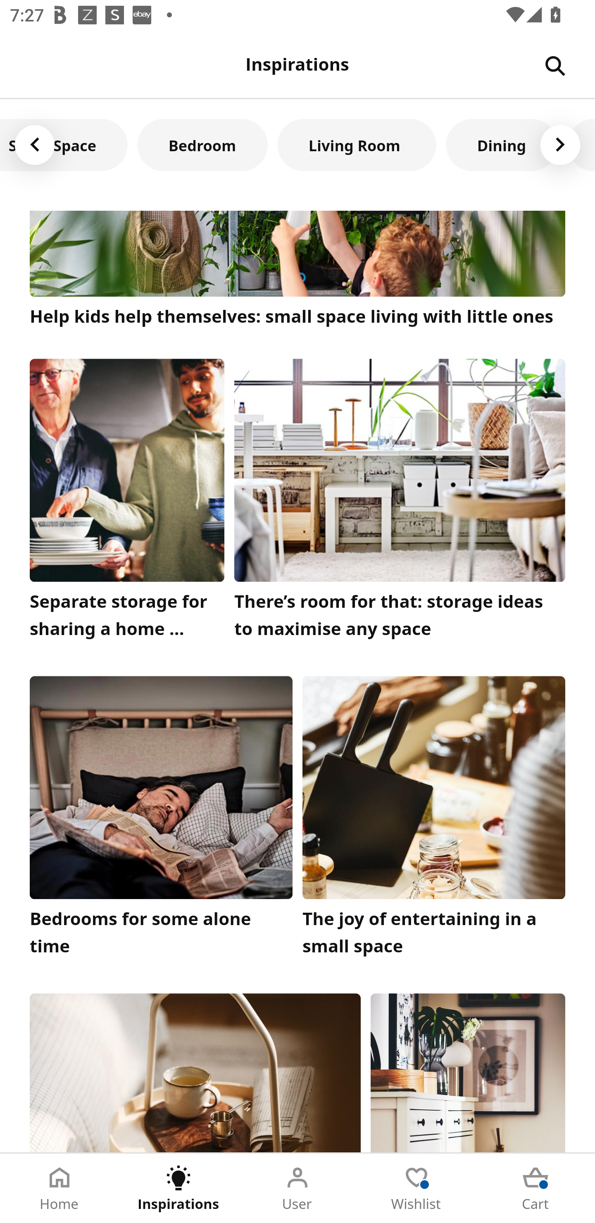  I want to click on The joy of entertaining in a small space, so click(434, 820).